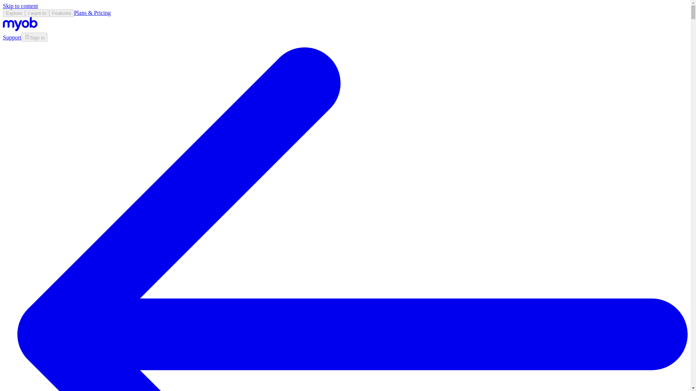  I want to click on MYOB, so click(20, 24).